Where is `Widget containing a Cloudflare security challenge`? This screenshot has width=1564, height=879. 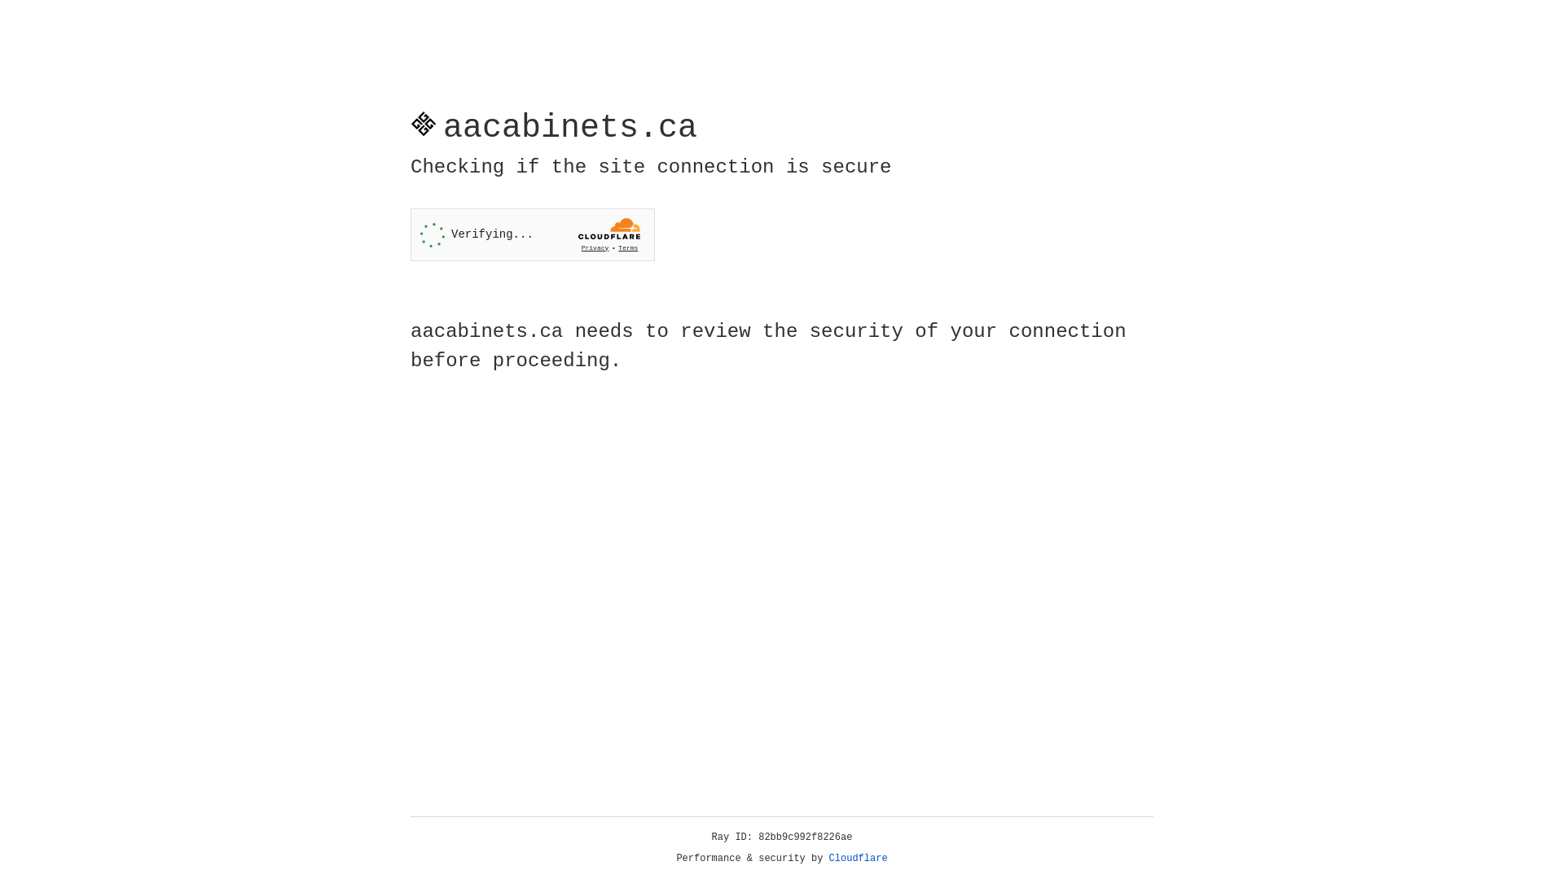 Widget containing a Cloudflare security challenge is located at coordinates (533, 234).